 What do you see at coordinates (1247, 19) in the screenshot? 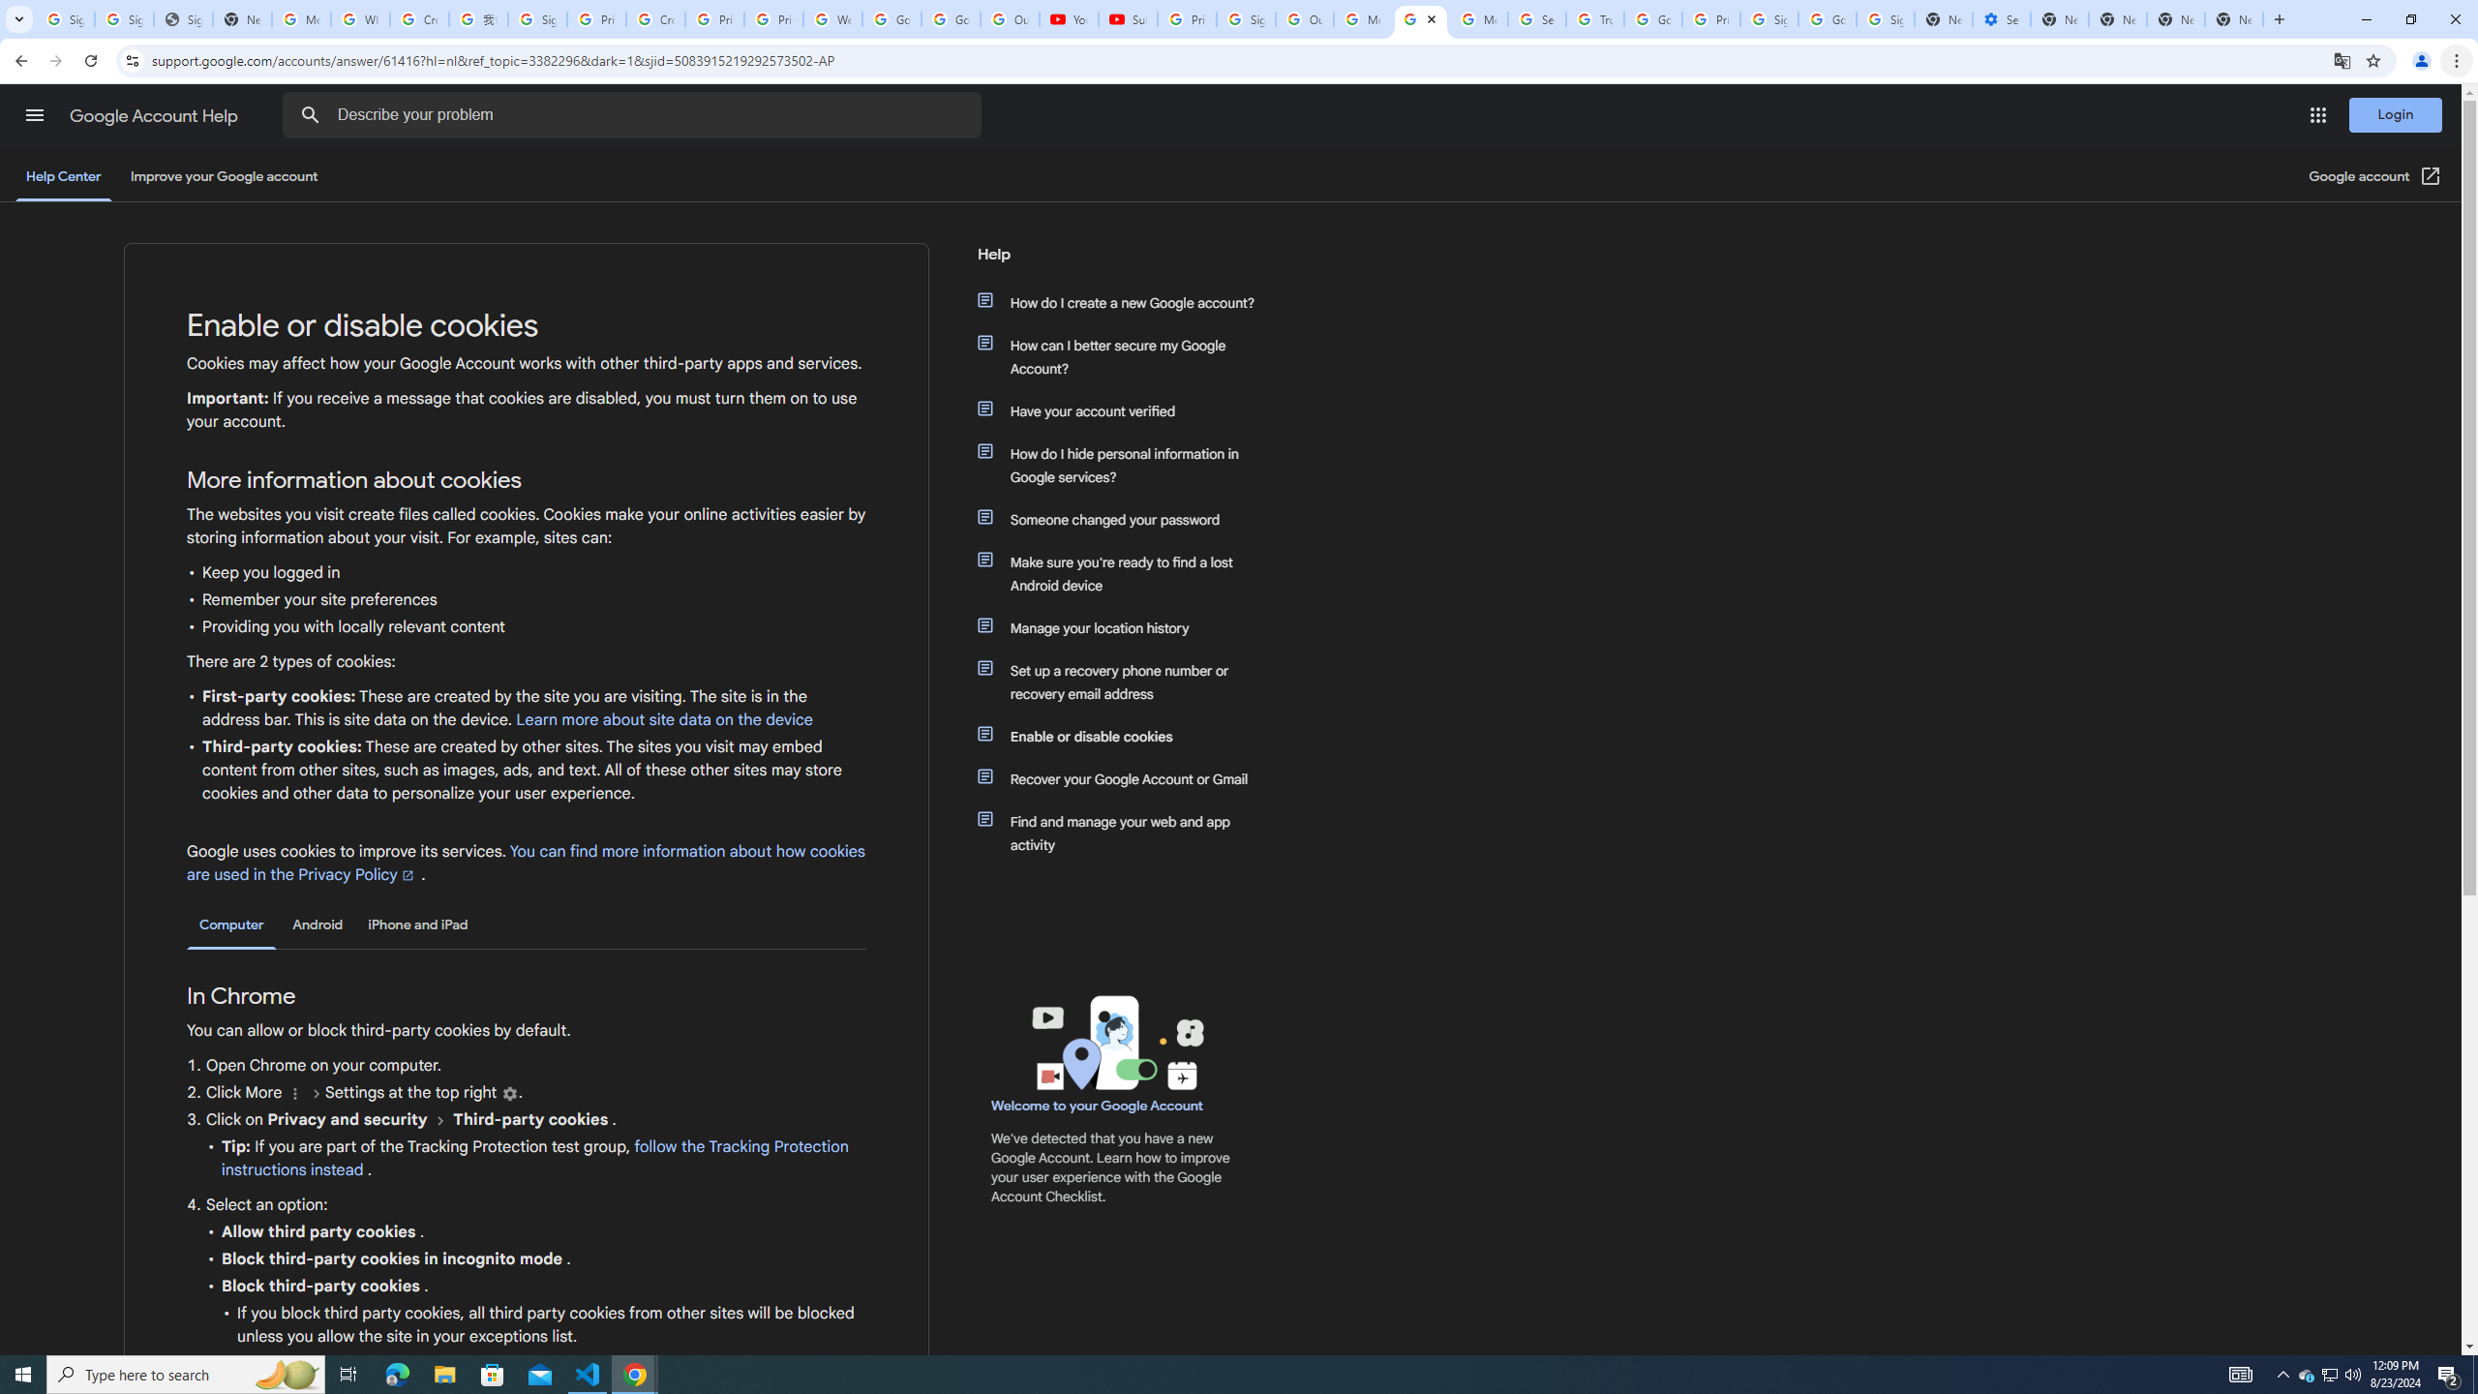
I see `Sign in - Google Accounts` at bounding box center [1247, 19].